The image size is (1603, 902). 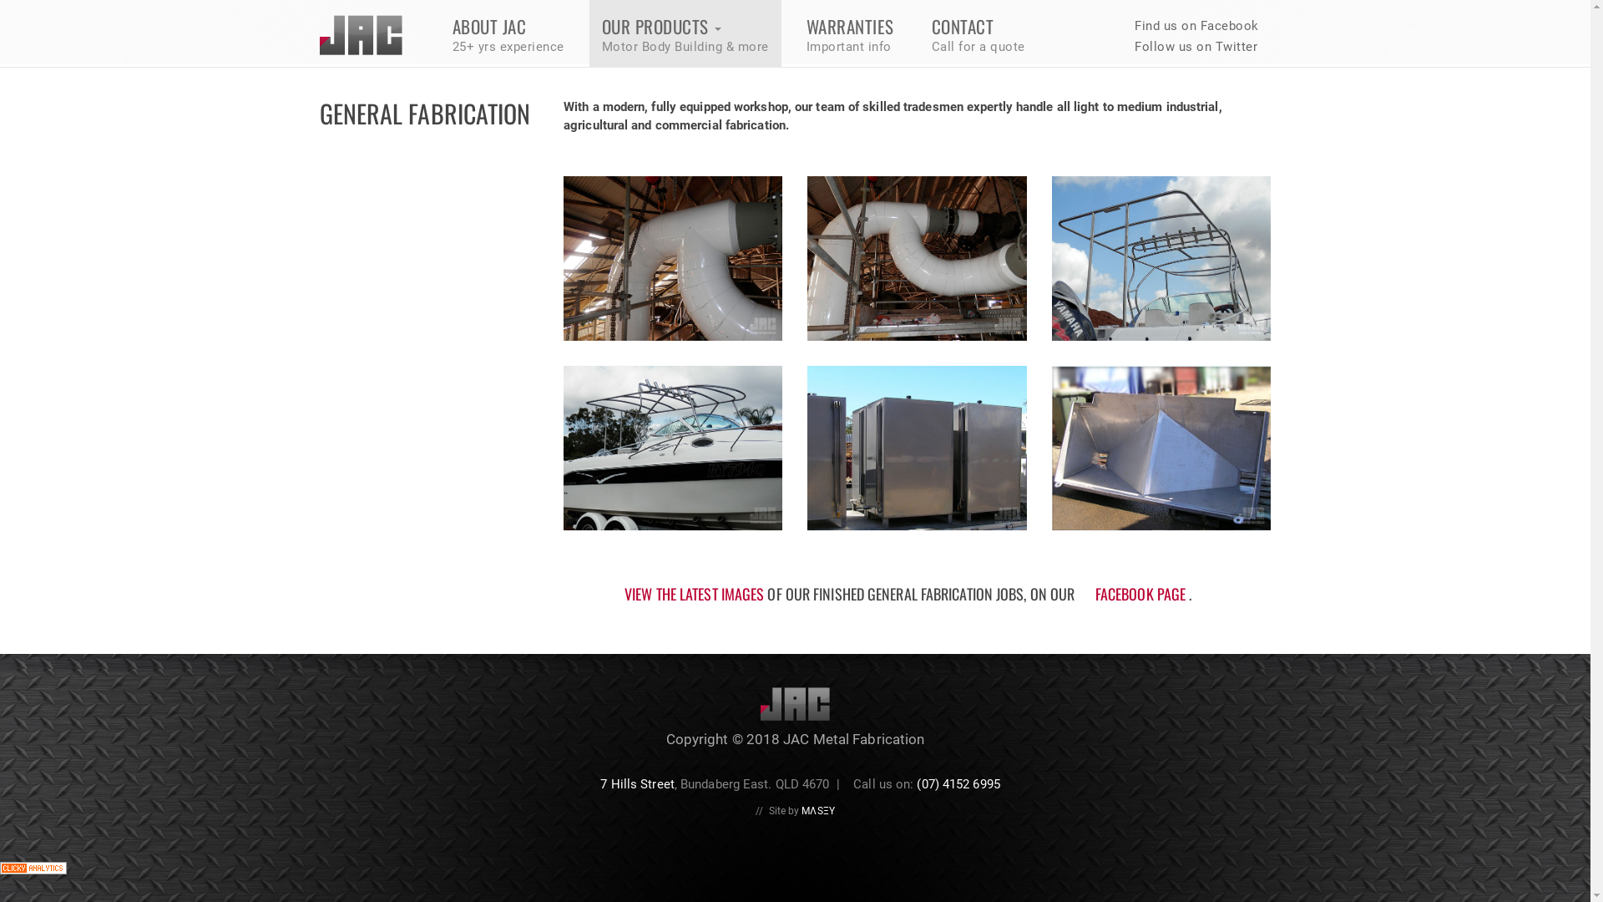 I want to click on   Follow us on Twitter, so click(x=1193, y=47).